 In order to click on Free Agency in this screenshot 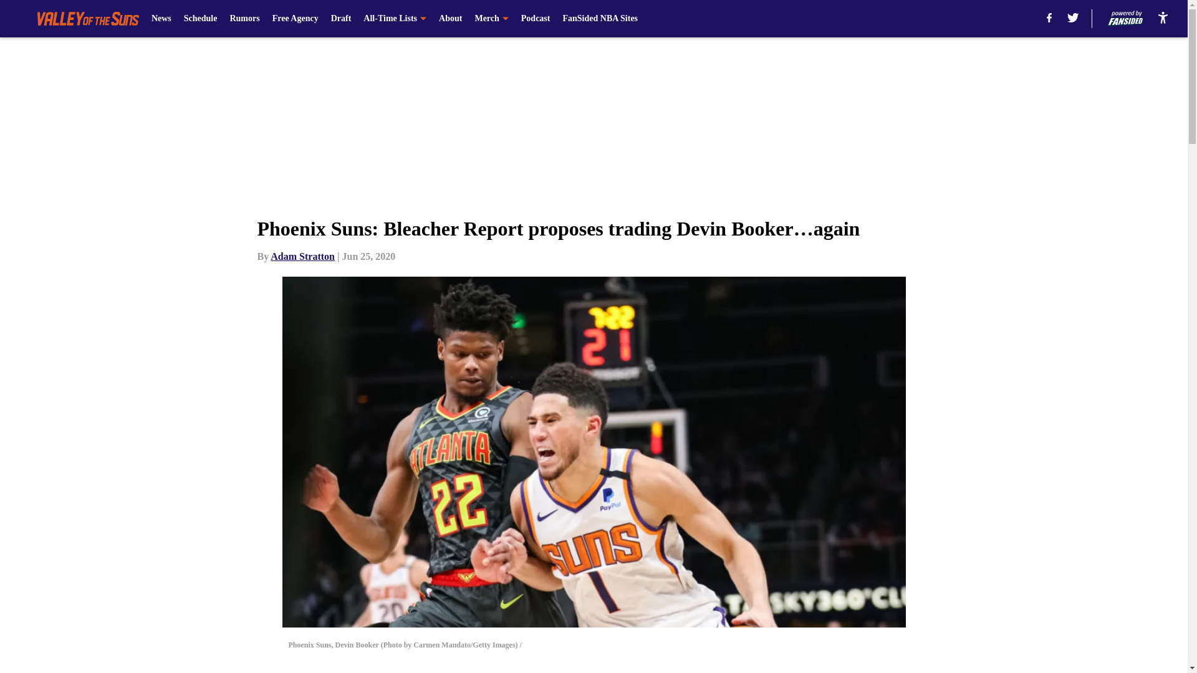, I will do `click(296, 19)`.